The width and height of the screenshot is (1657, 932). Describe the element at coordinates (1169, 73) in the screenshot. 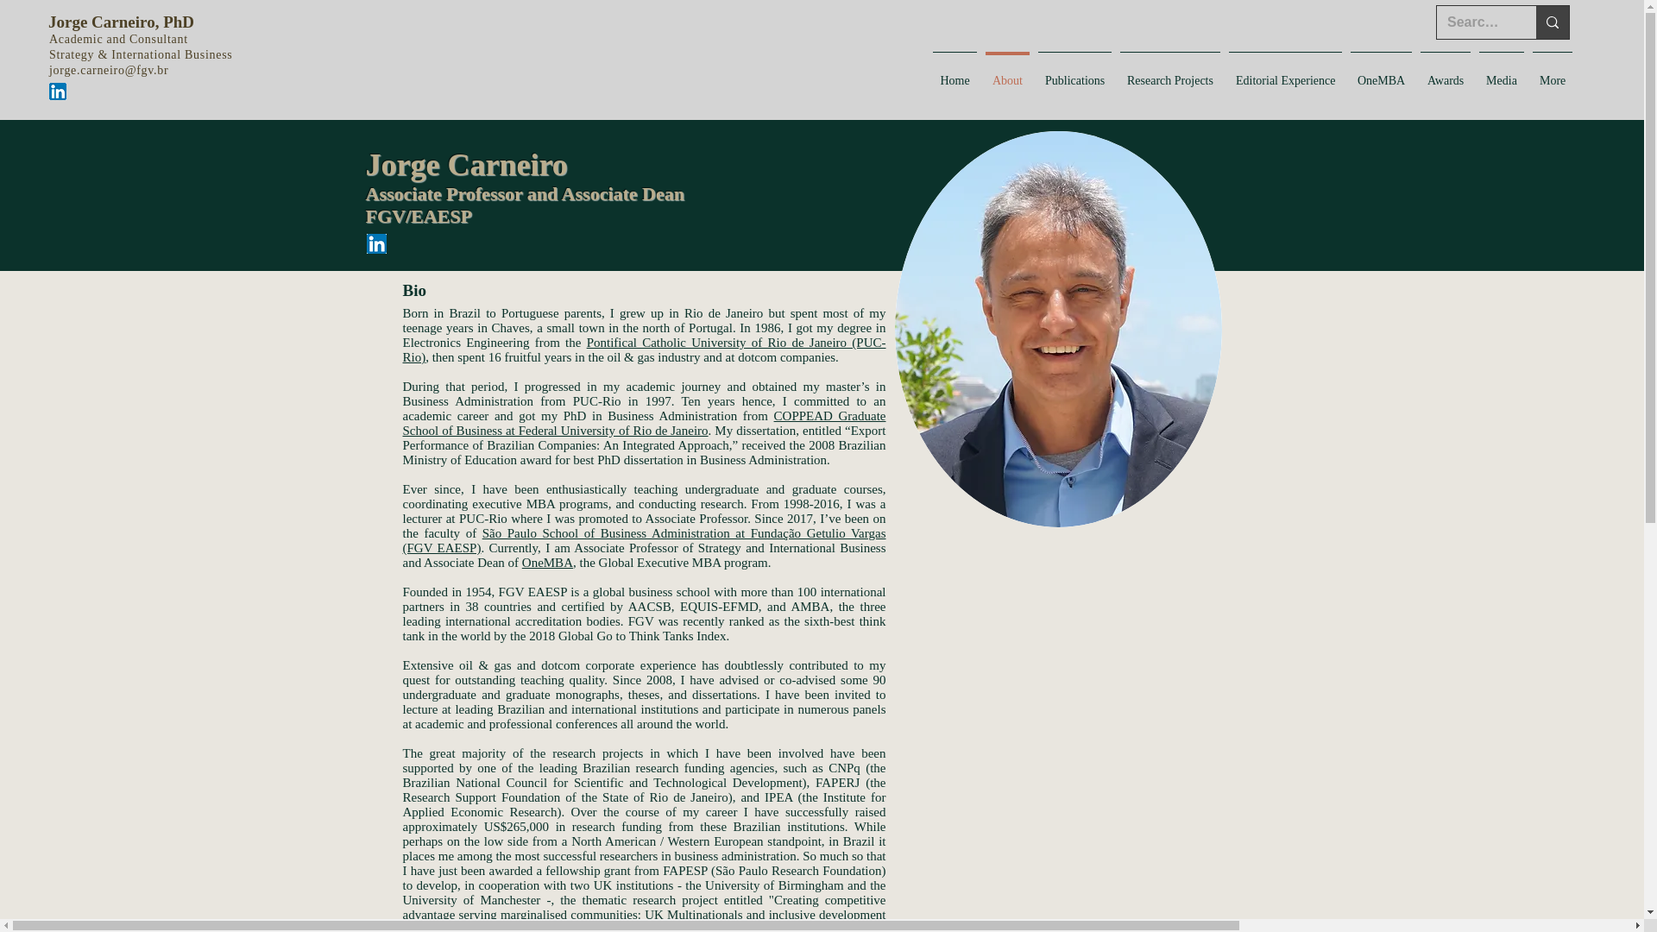

I see `Research Projects` at that location.